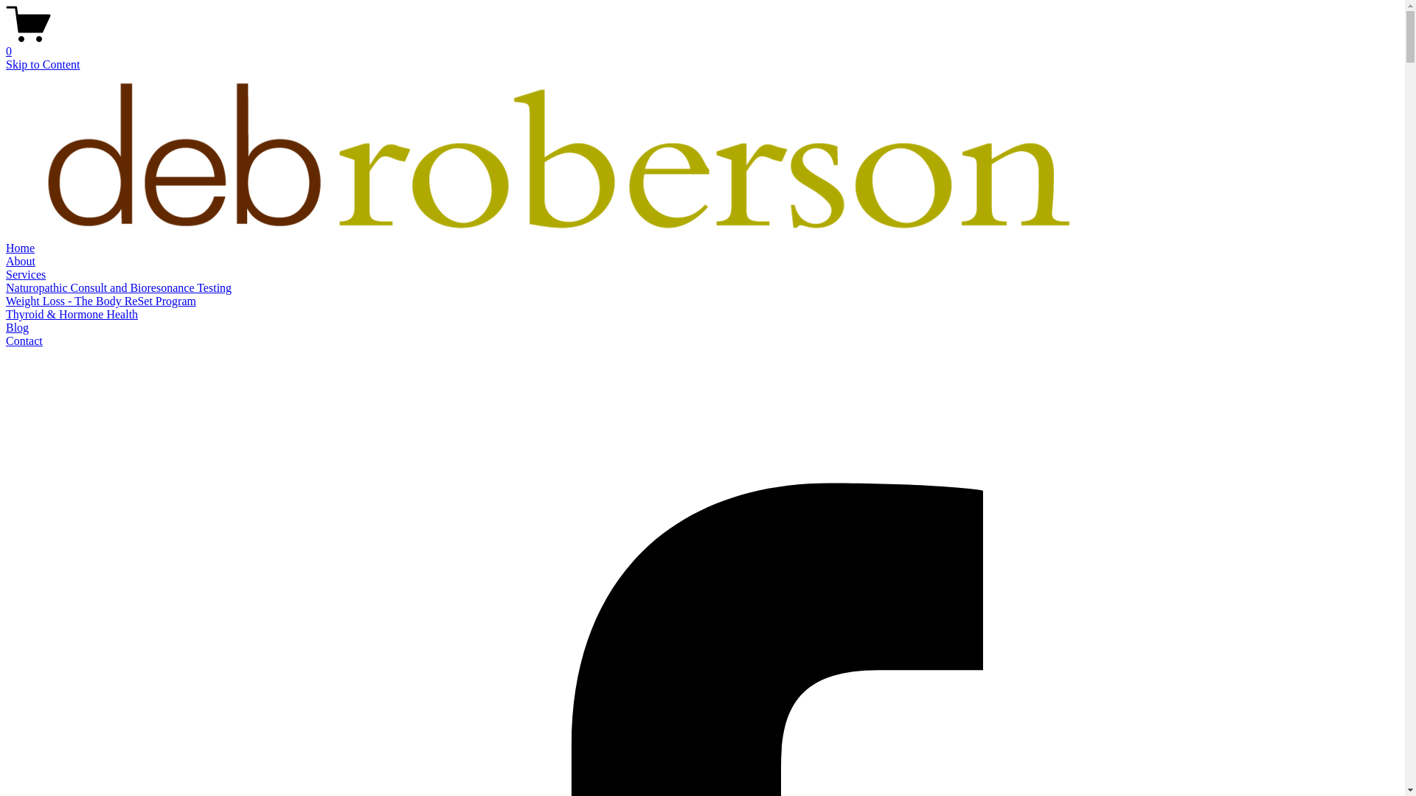 The width and height of the screenshot is (1416, 796). I want to click on Skip to Content, so click(43, 65).